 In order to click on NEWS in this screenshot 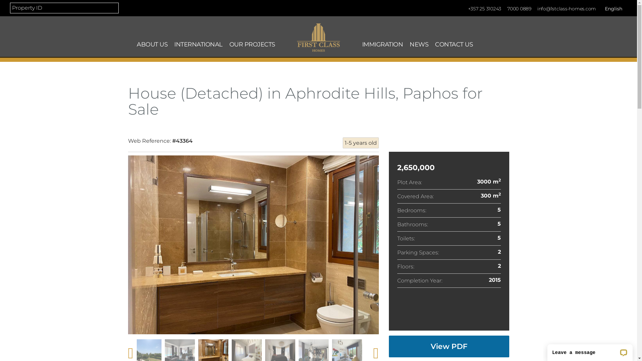, I will do `click(419, 44)`.